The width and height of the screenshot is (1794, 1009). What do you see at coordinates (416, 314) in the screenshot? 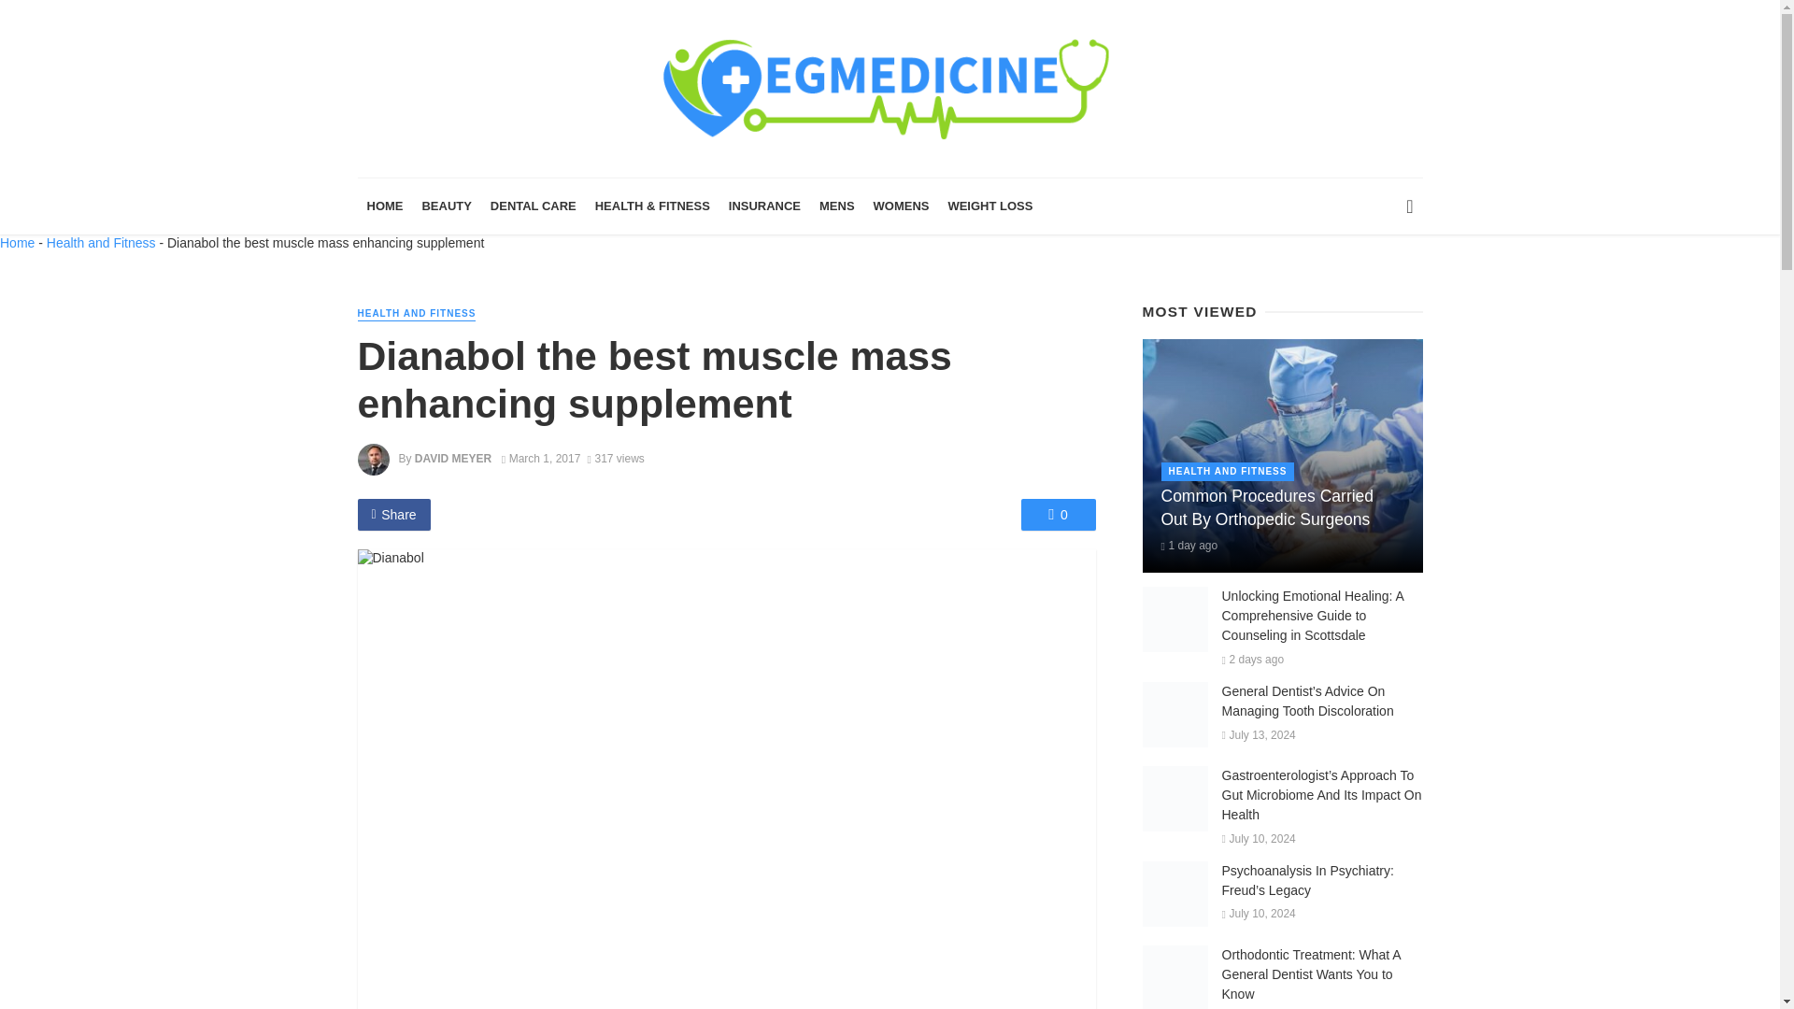
I see `HEALTH AND FITNESS` at bounding box center [416, 314].